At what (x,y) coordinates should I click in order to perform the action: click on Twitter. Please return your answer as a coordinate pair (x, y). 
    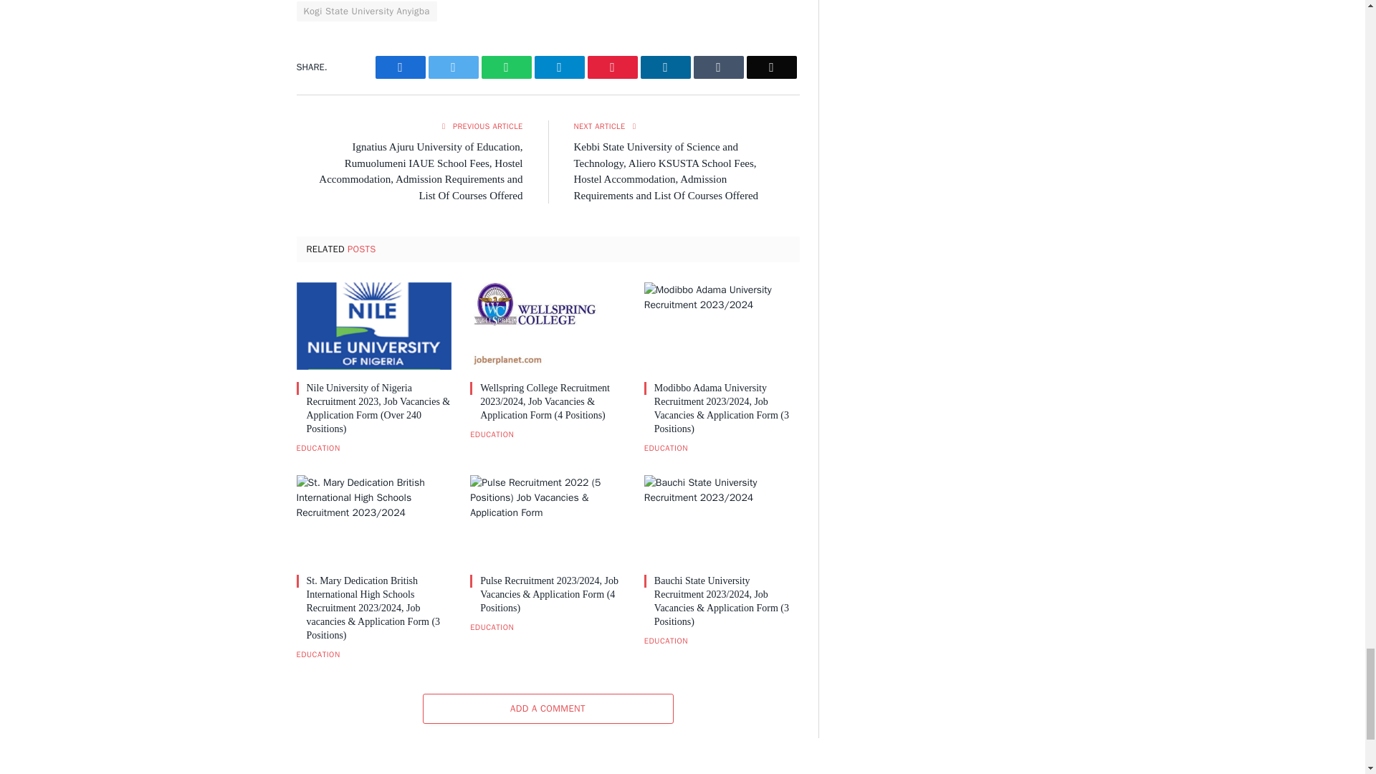
    Looking at the image, I should click on (453, 67).